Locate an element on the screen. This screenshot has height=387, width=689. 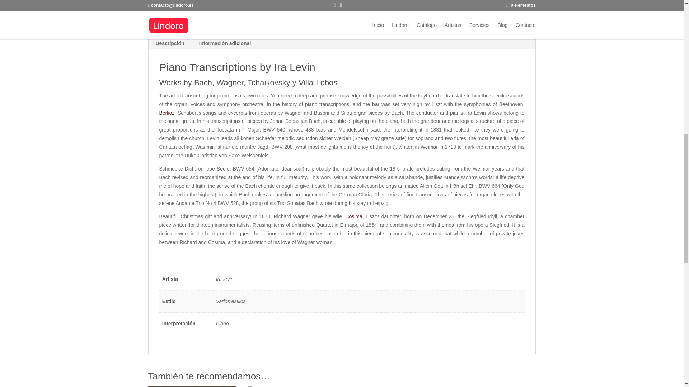
Berlioz is located at coordinates (167, 113).